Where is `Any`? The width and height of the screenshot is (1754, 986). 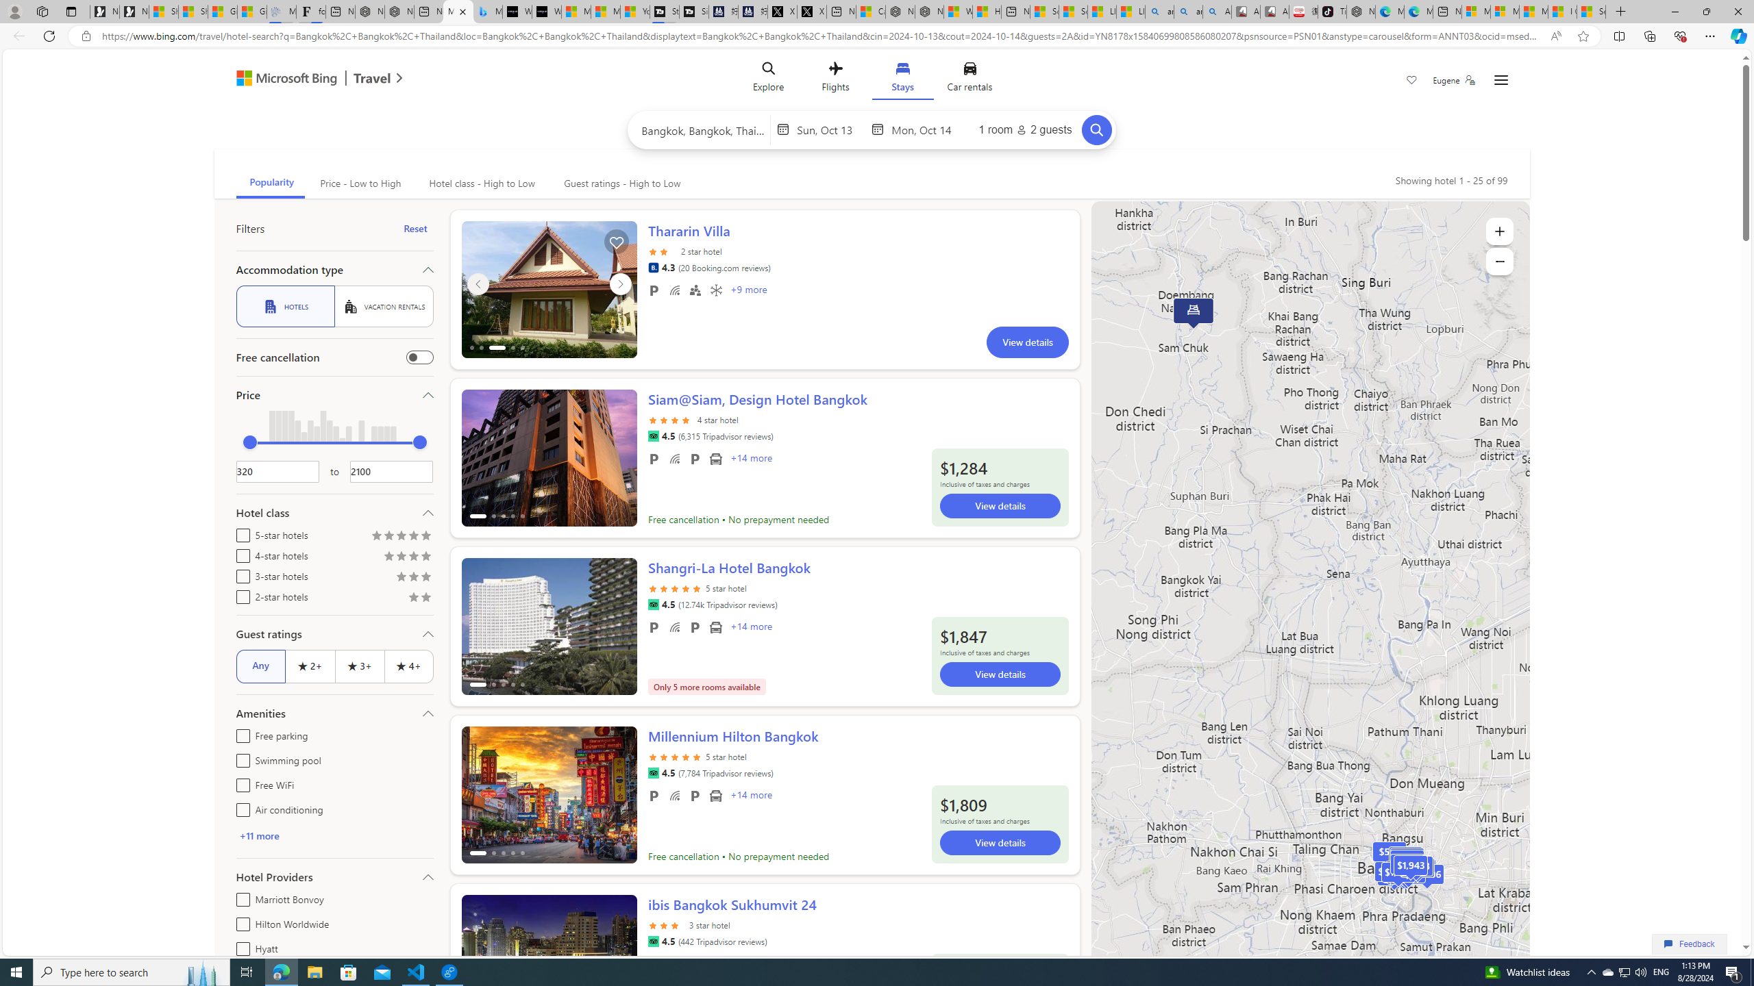 Any is located at coordinates (260, 666).